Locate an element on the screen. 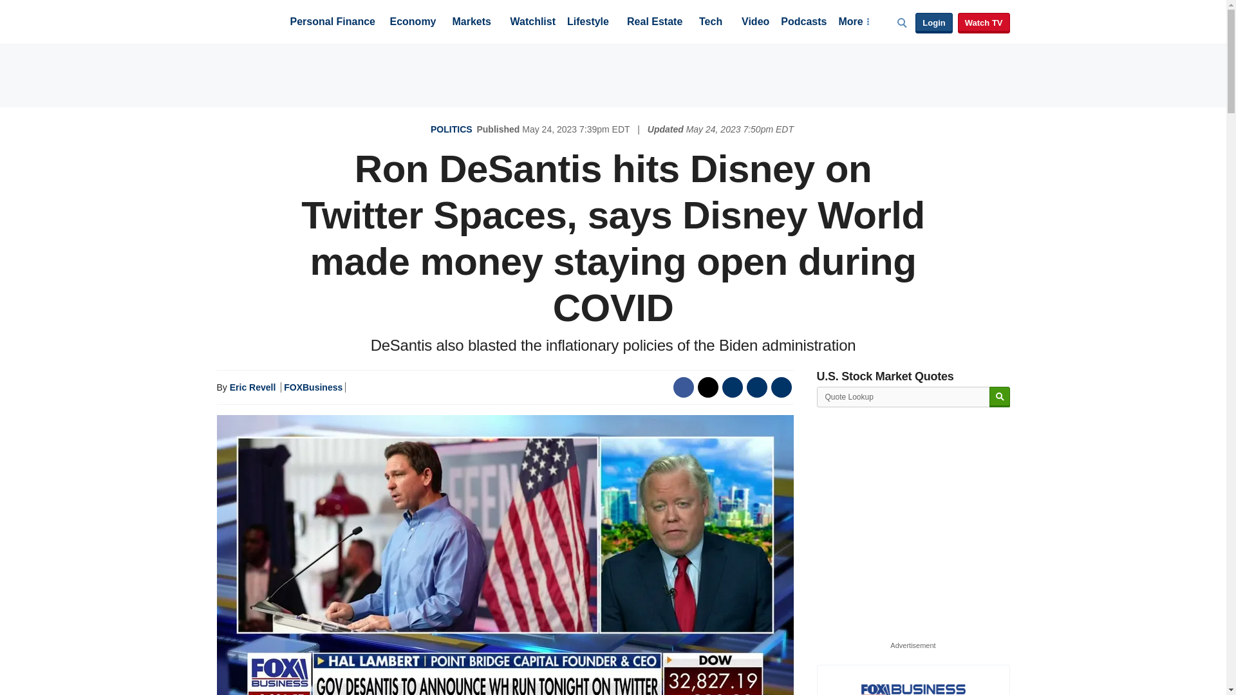 This screenshot has width=1236, height=695. More is located at coordinates (853, 23).